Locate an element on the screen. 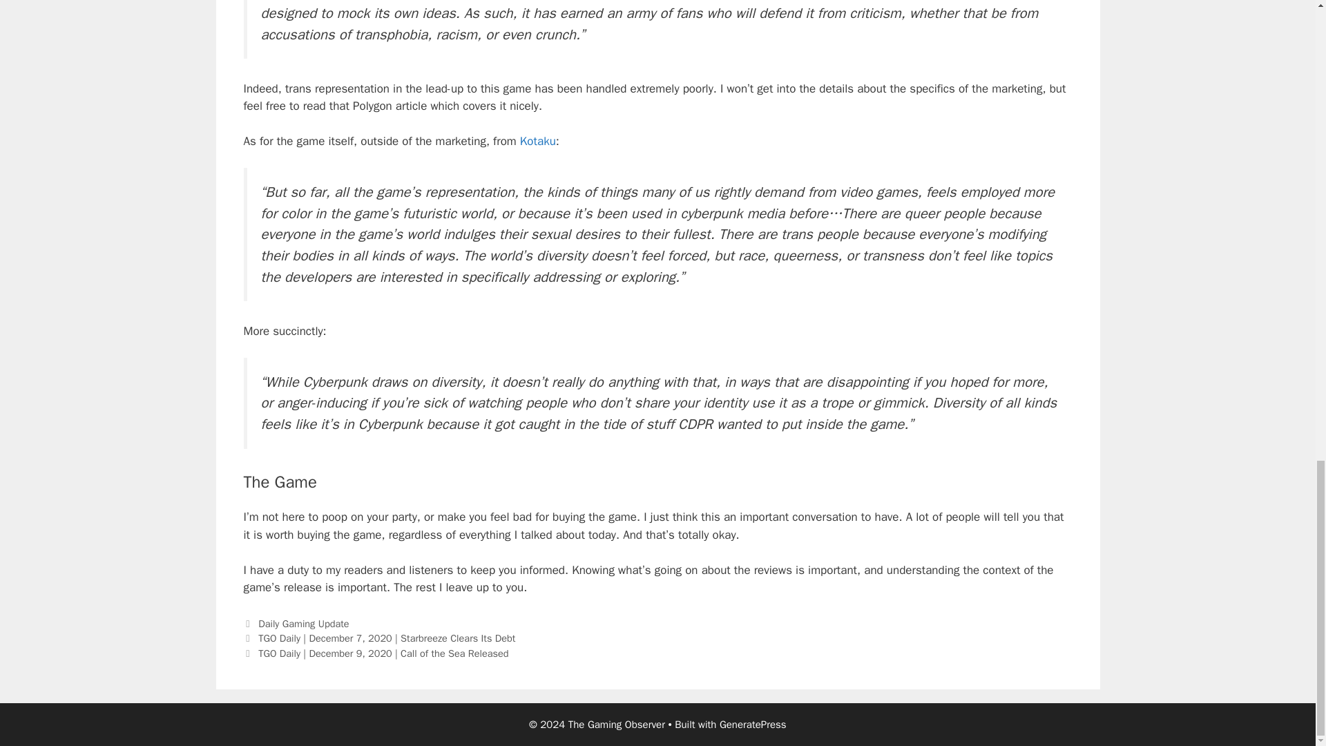 Image resolution: width=1326 pixels, height=746 pixels. GeneratePress is located at coordinates (753, 725).